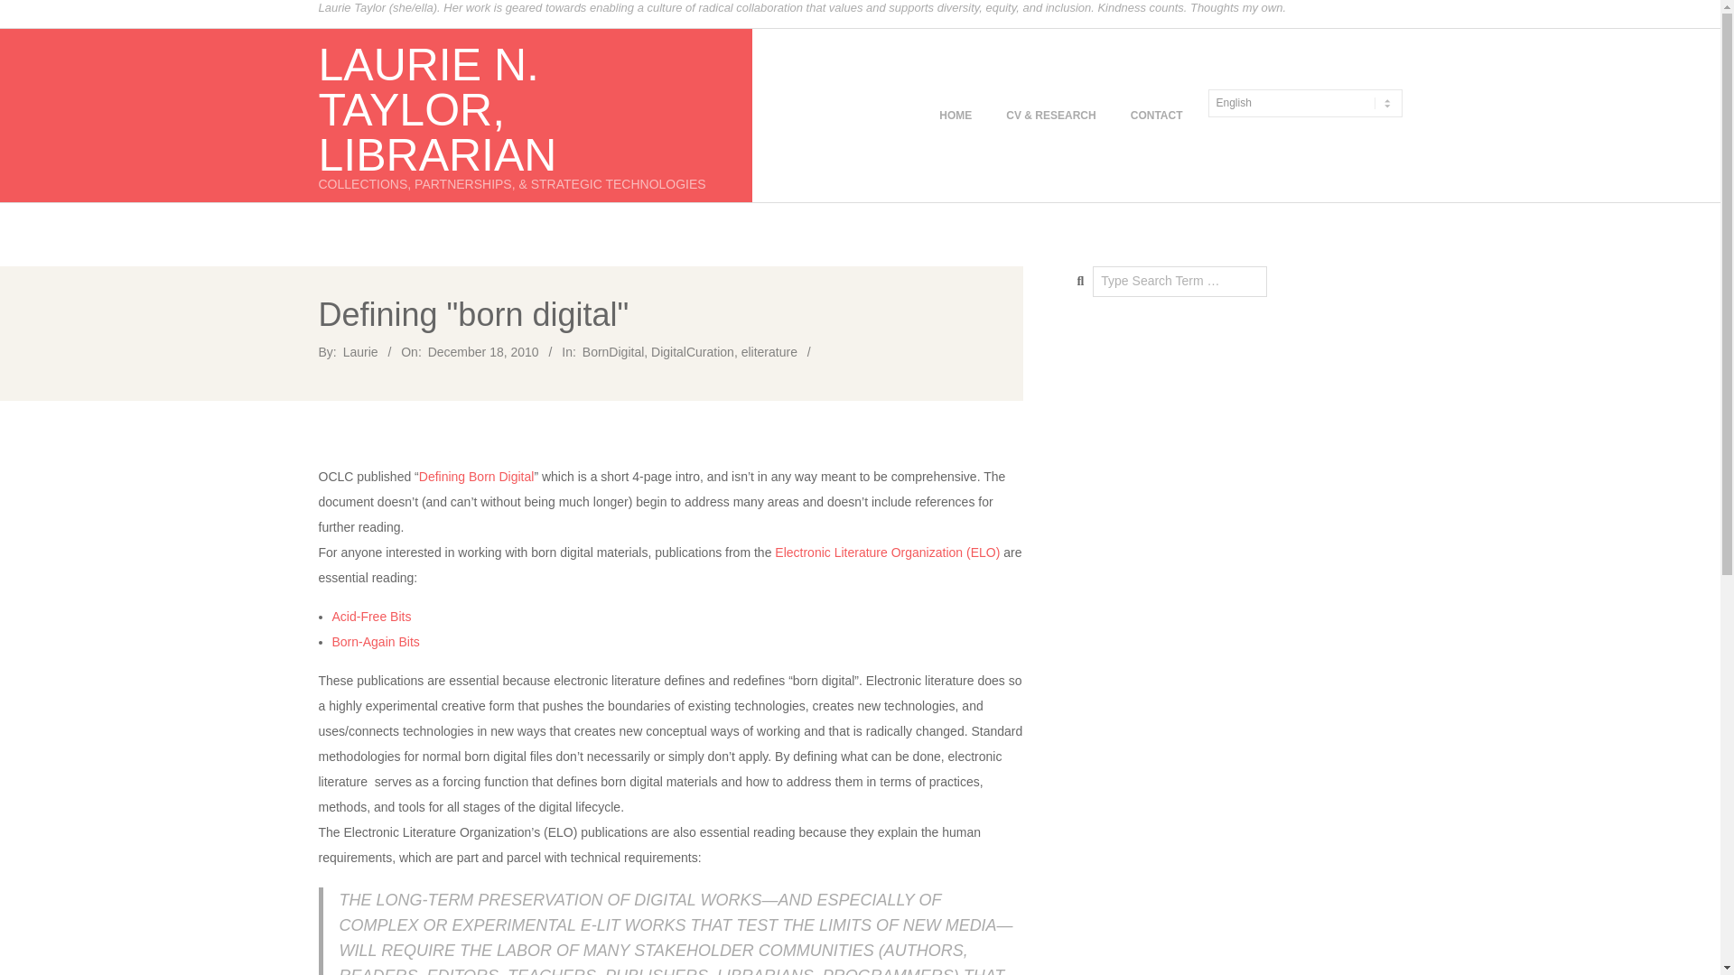 The height and width of the screenshot is (975, 1734). Describe the element at coordinates (360, 352) in the screenshot. I see `Posts by Laurie` at that location.